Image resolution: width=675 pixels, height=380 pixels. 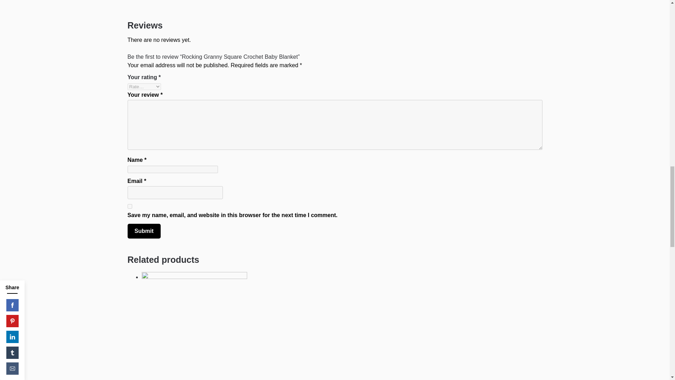 I want to click on yes, so click(x=129, y=206).